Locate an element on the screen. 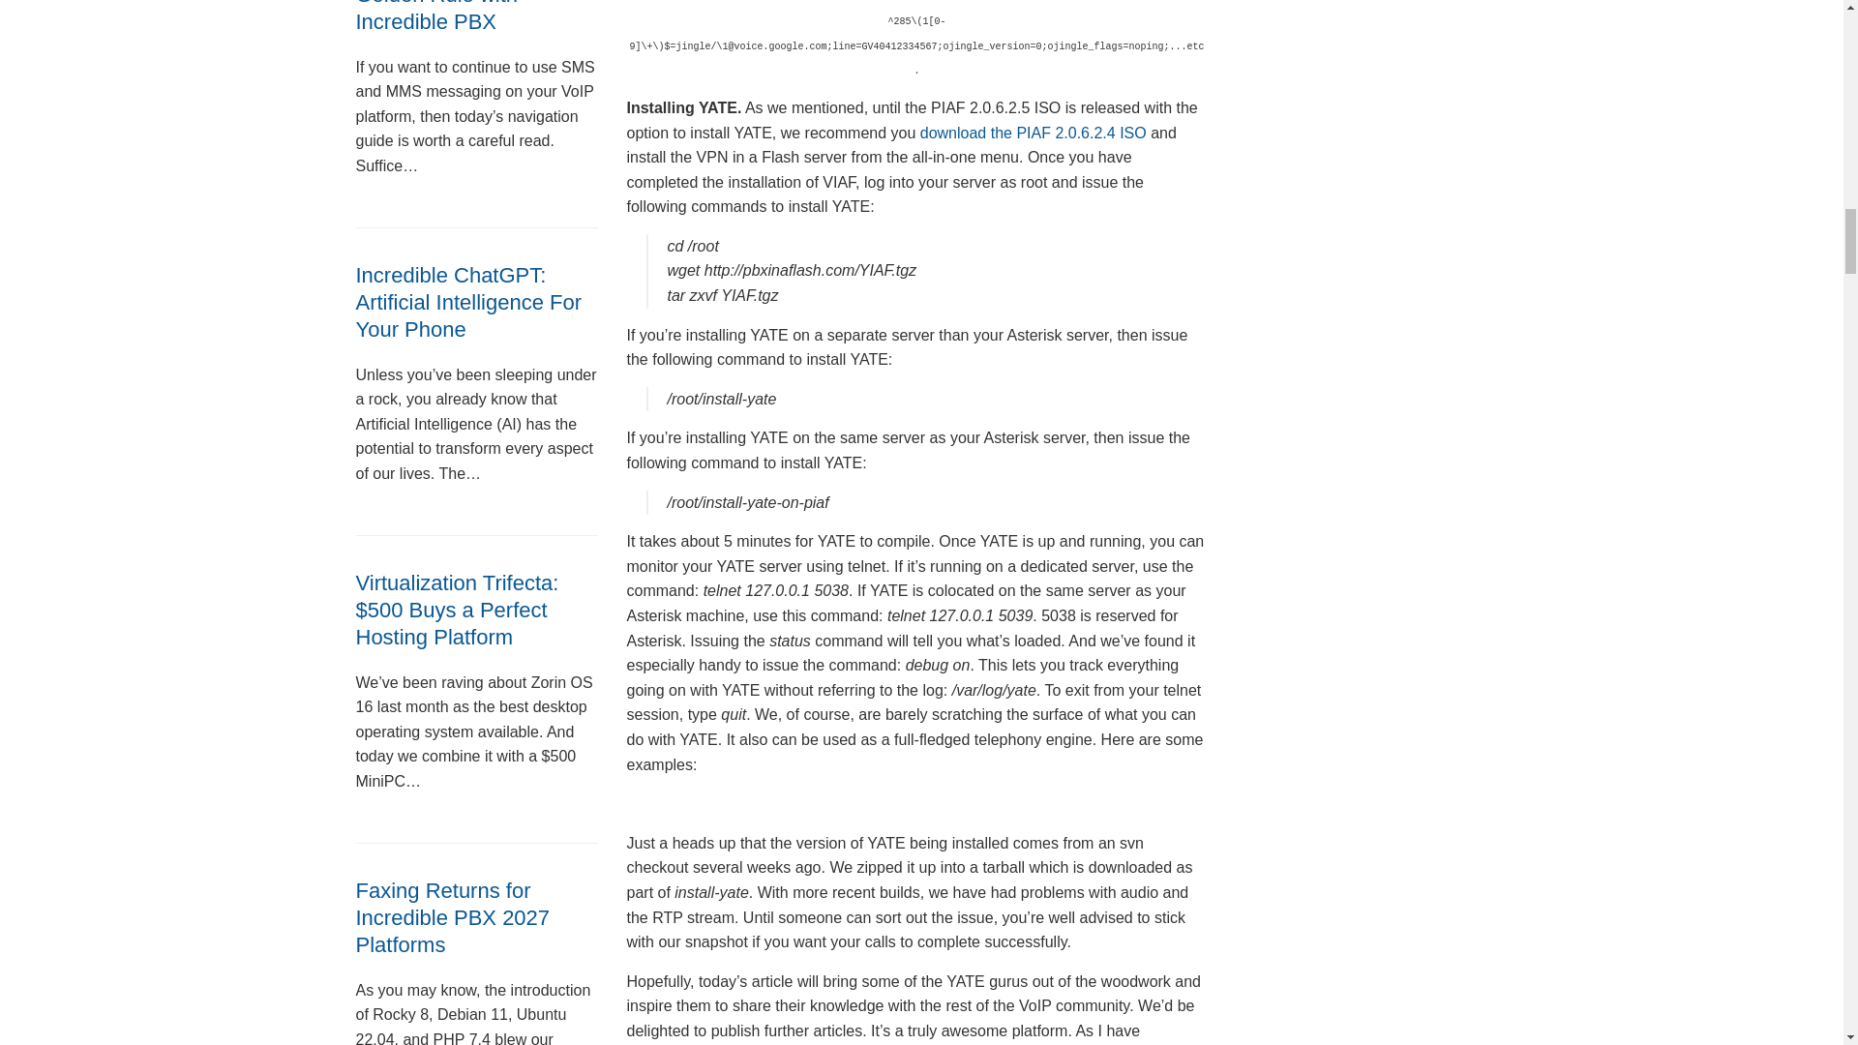 The height and width of the screenshot is (1045, 1858). Faxing Returns for Incredible PBX 2027 Platforms is located at coordinates (453, 917).